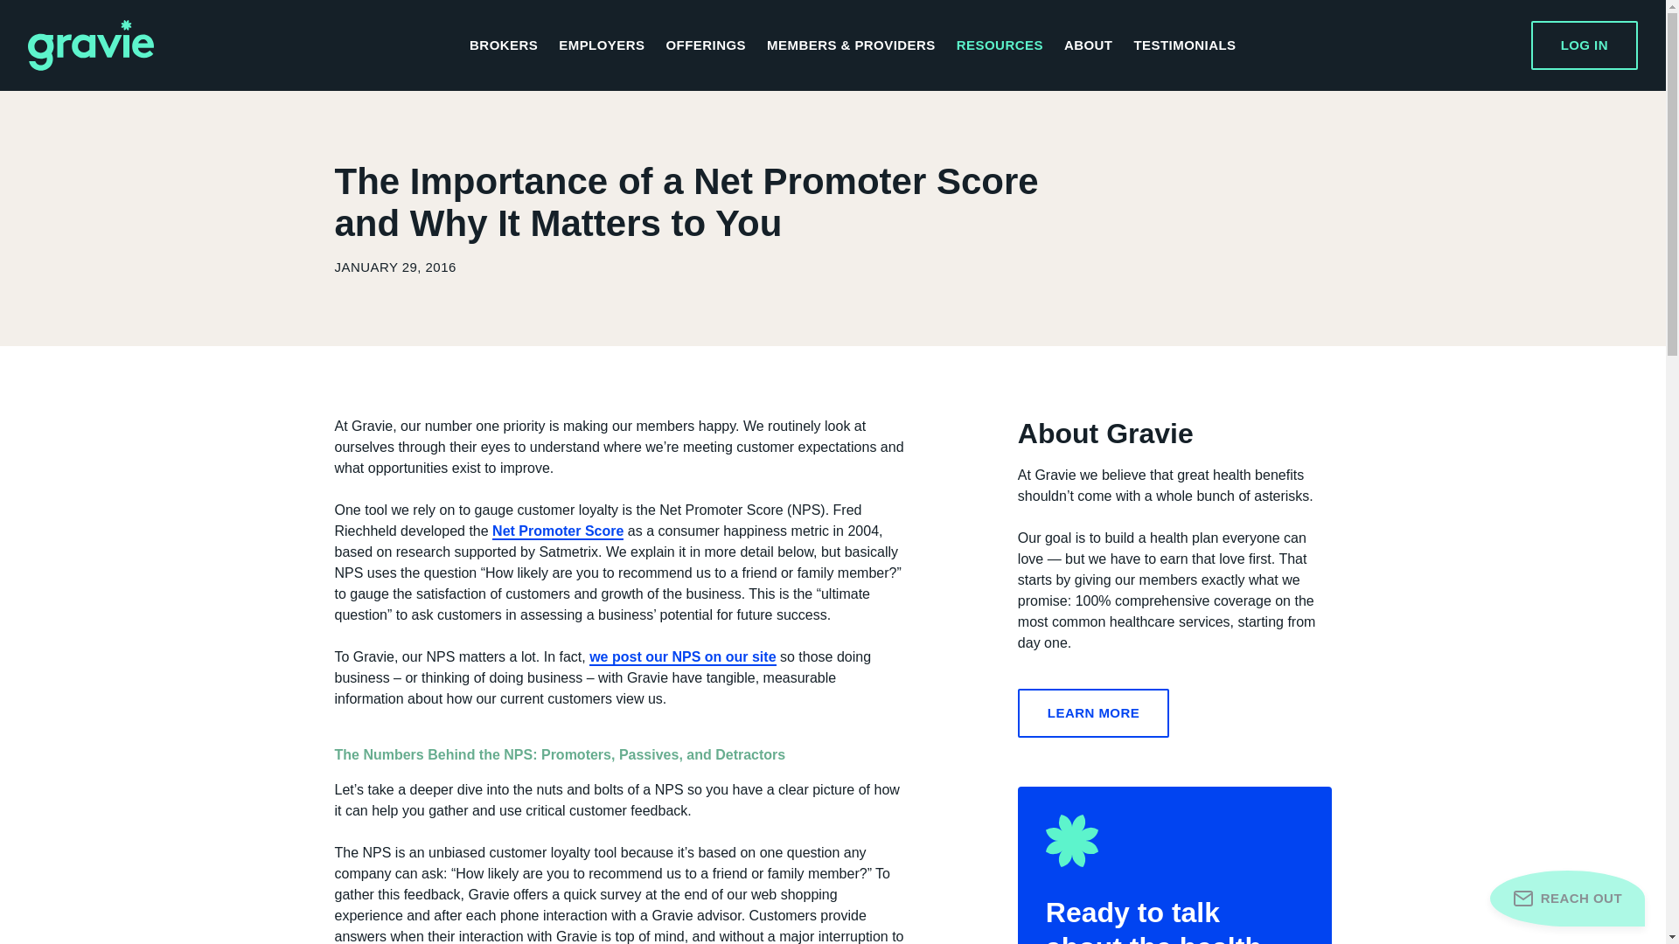 Image resolution: width=1679 pixels, height=944 pixels. Describe the element at coordinates (504, 45) in the screenshot. I see `BROKERS` at that location.